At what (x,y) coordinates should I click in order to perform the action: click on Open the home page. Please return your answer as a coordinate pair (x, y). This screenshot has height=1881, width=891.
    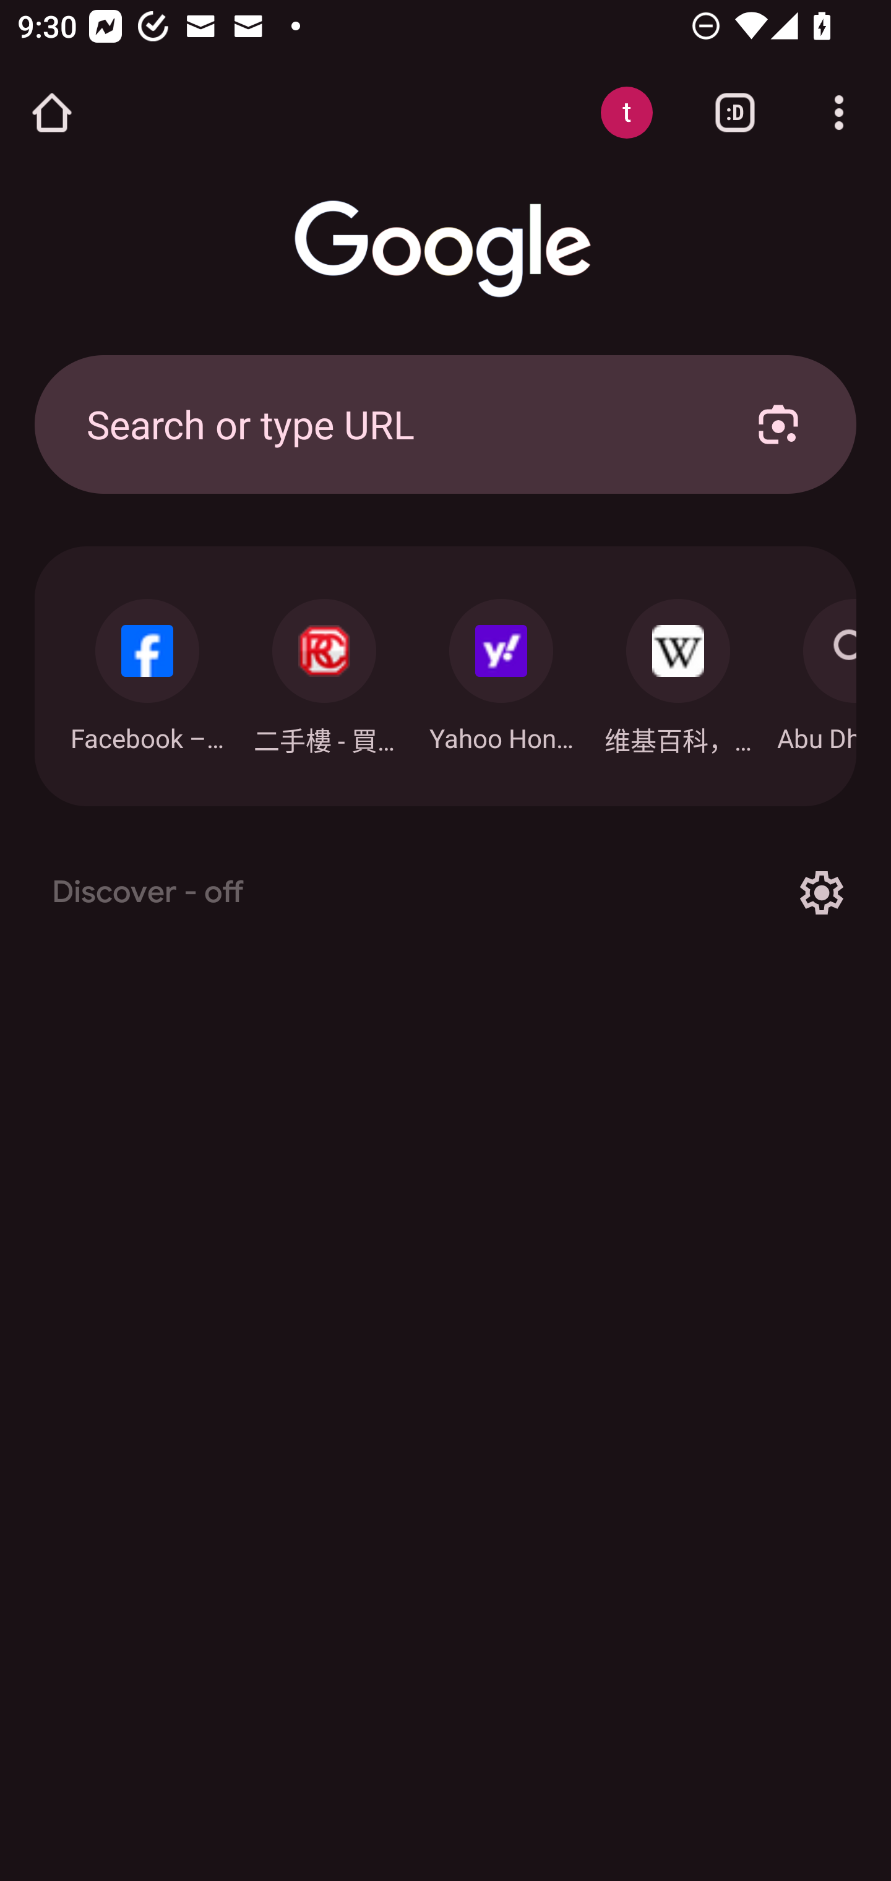
    Looking at the image, I should click on (52, 113).